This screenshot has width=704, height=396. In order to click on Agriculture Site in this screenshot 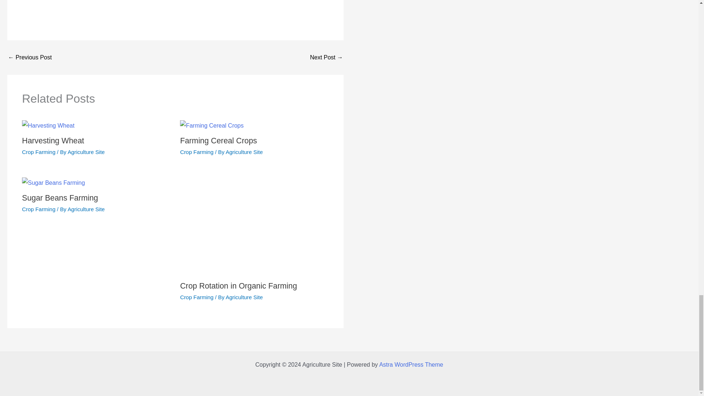, I will do `click(86, 209)`.